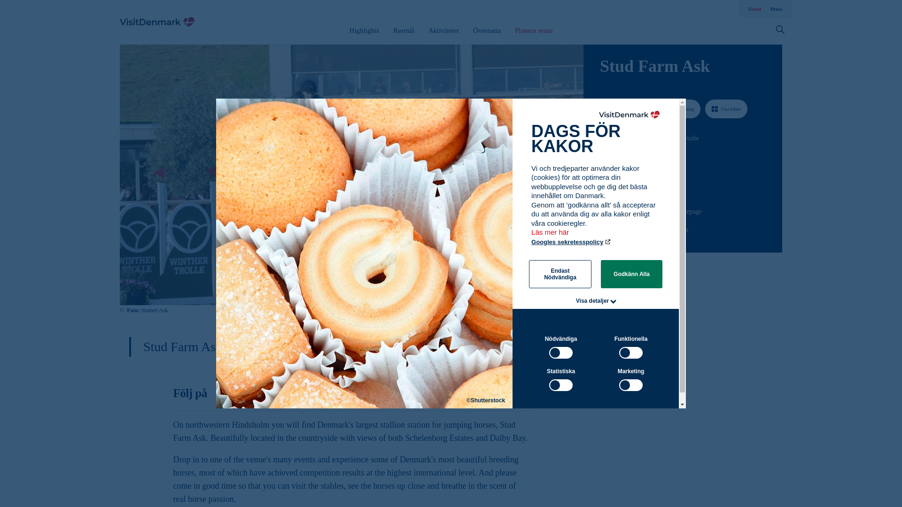 Image resolution: width=902 pixels, height=507 pixels. What do you see at coordinates (603, 173) in the screenshot?
I see `Path` at bounding box center [603, 173].